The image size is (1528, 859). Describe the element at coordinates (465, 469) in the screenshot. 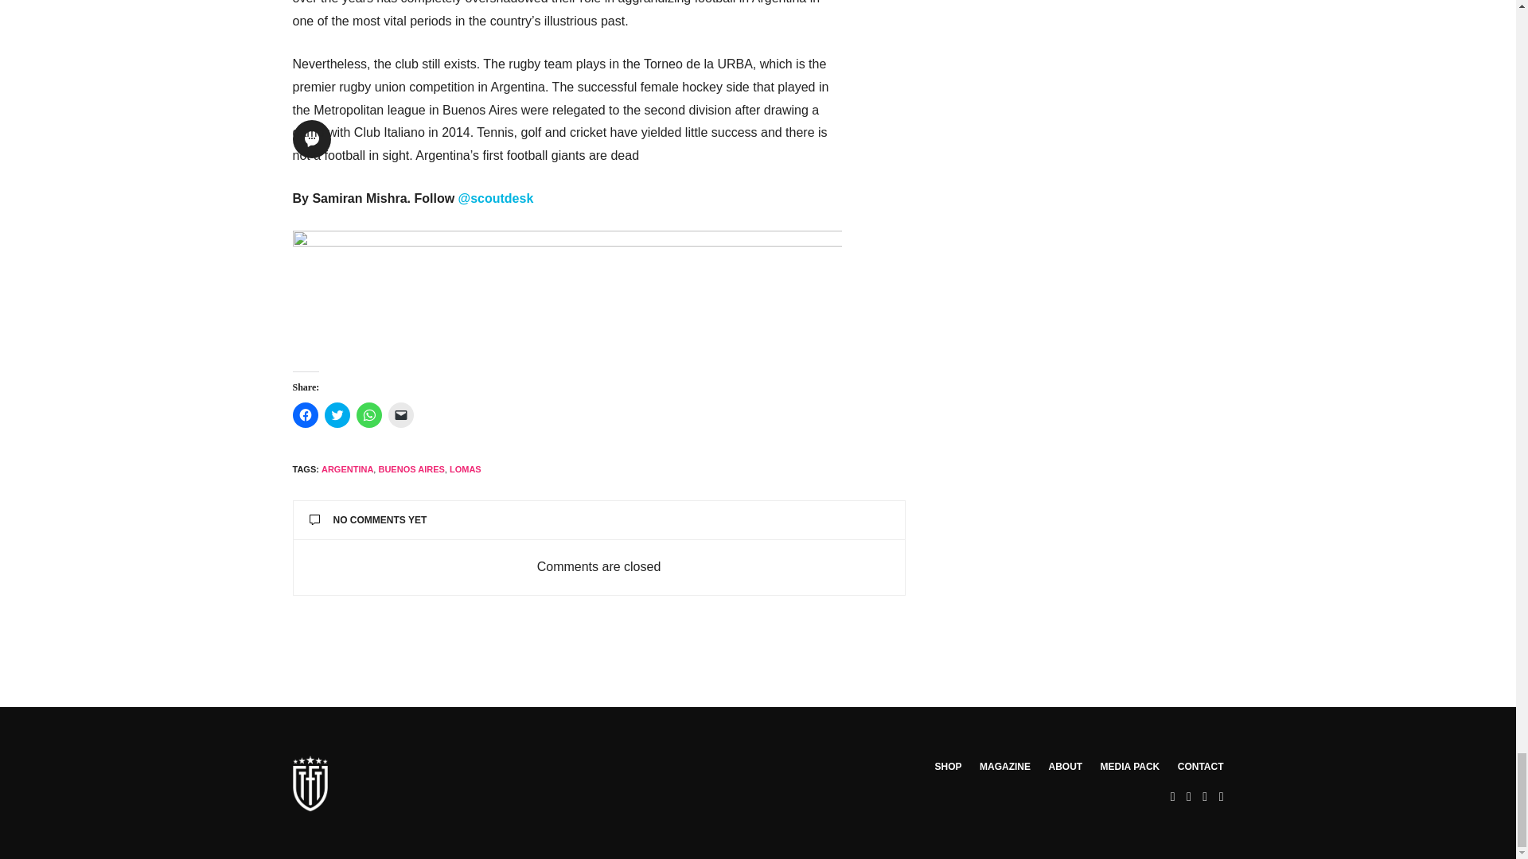

I see `LOMAS` at that location.